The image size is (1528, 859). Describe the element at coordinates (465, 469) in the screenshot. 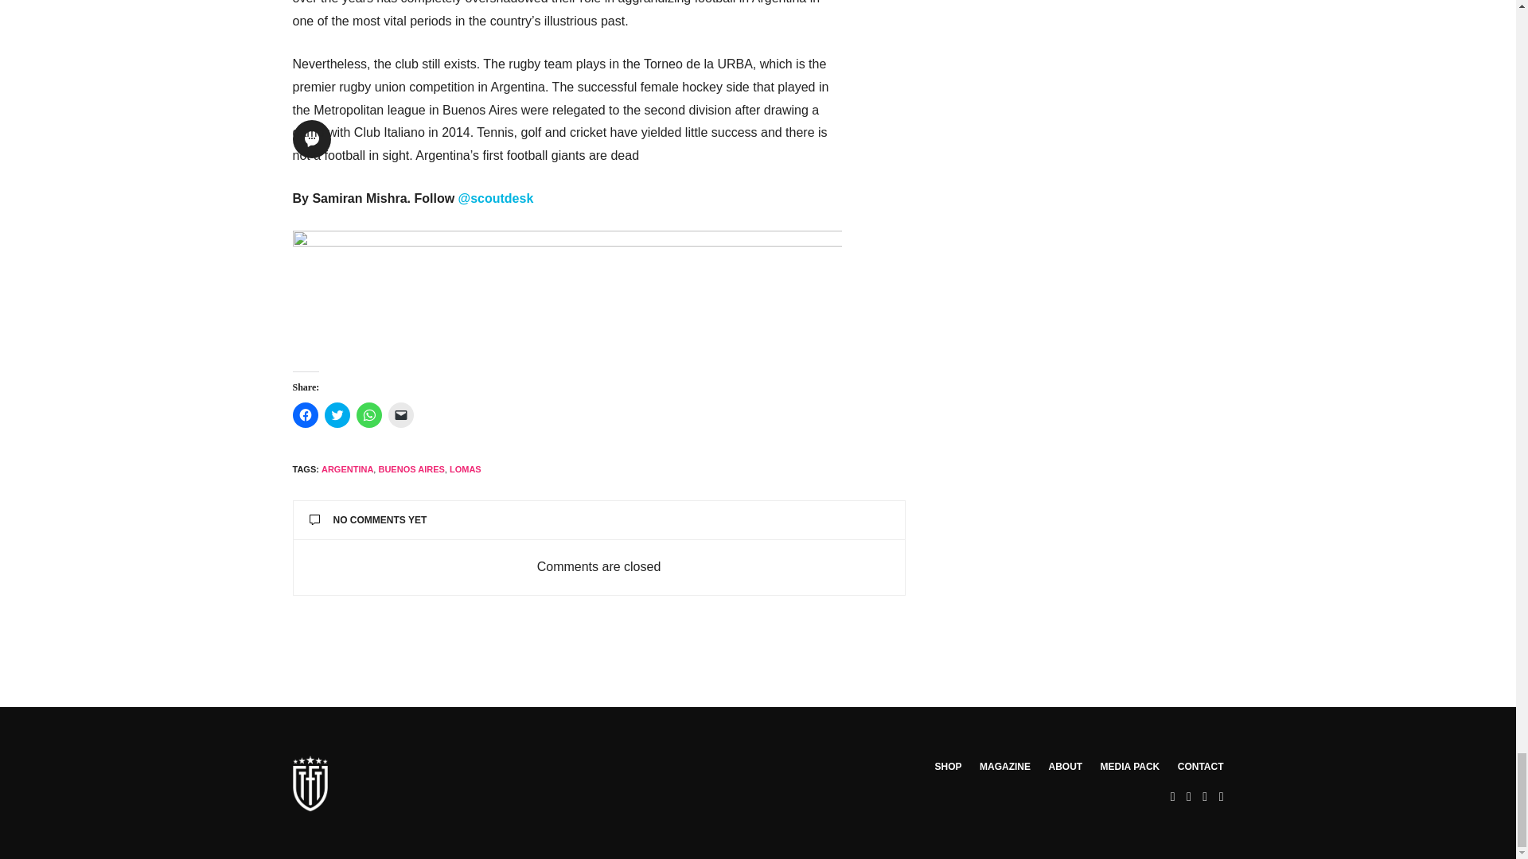

I see `LOMAS` at that location.